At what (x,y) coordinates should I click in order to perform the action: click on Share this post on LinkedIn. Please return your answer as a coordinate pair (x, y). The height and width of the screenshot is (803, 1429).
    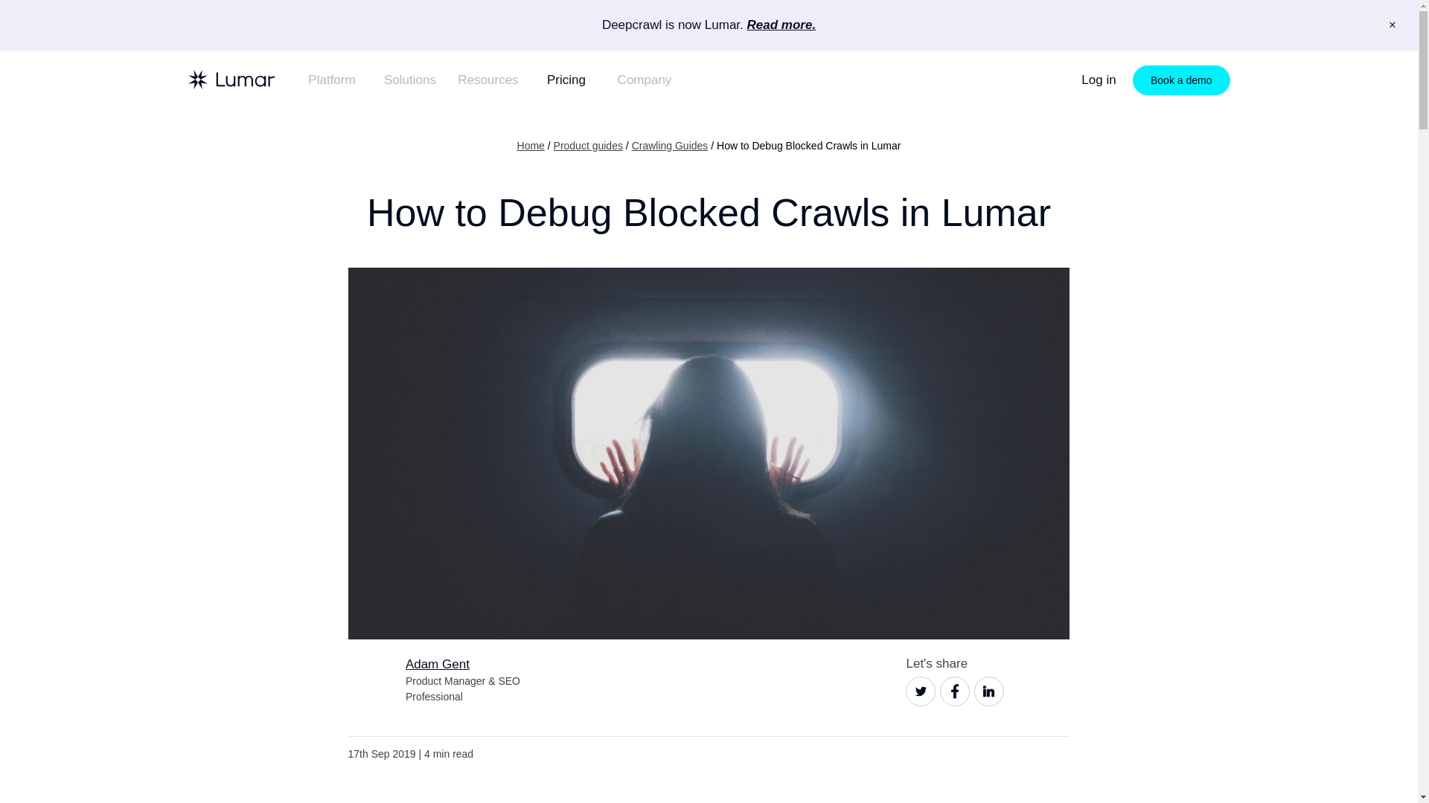
    Looking at the image, I should click on (989, 691).